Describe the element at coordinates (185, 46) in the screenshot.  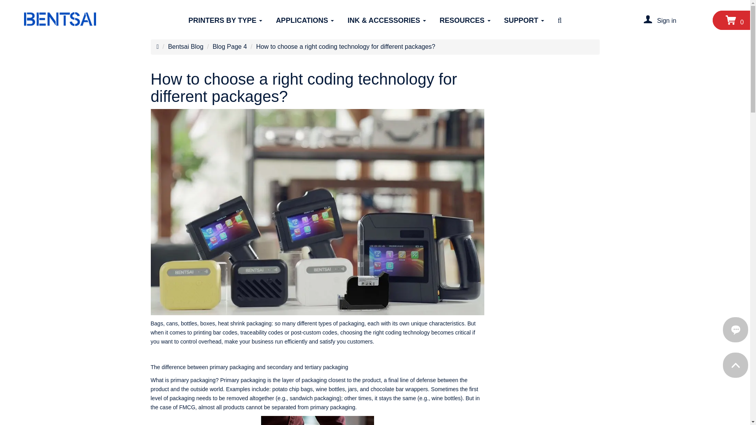
I see `Bentsai Blog` at that location.